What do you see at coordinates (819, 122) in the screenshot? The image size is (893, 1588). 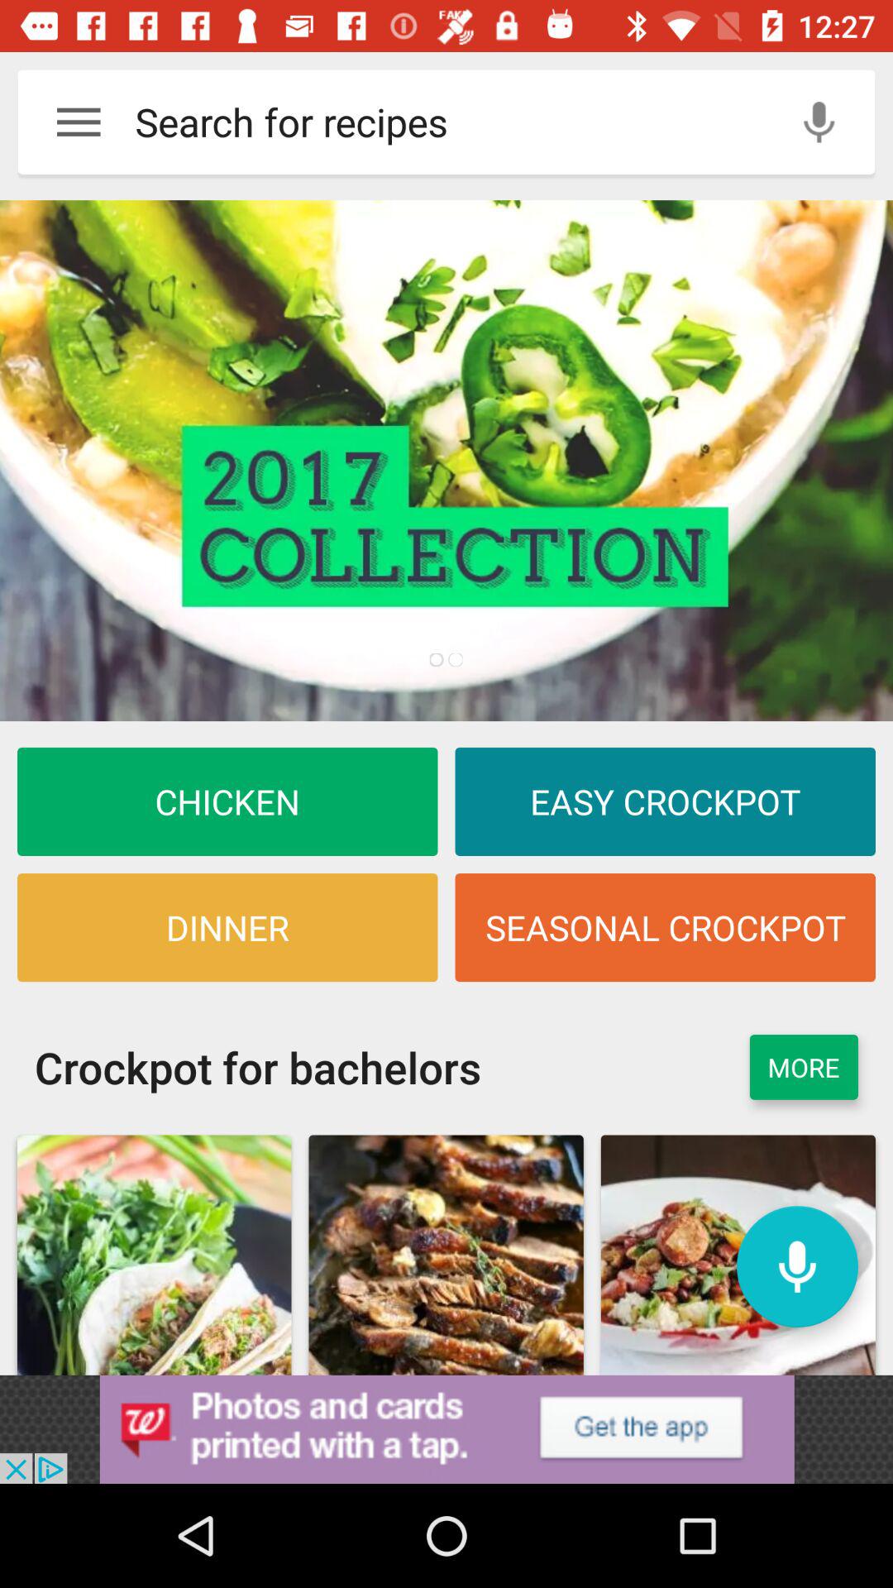 I see `turn on voice search` at bounding box center [819, 122].